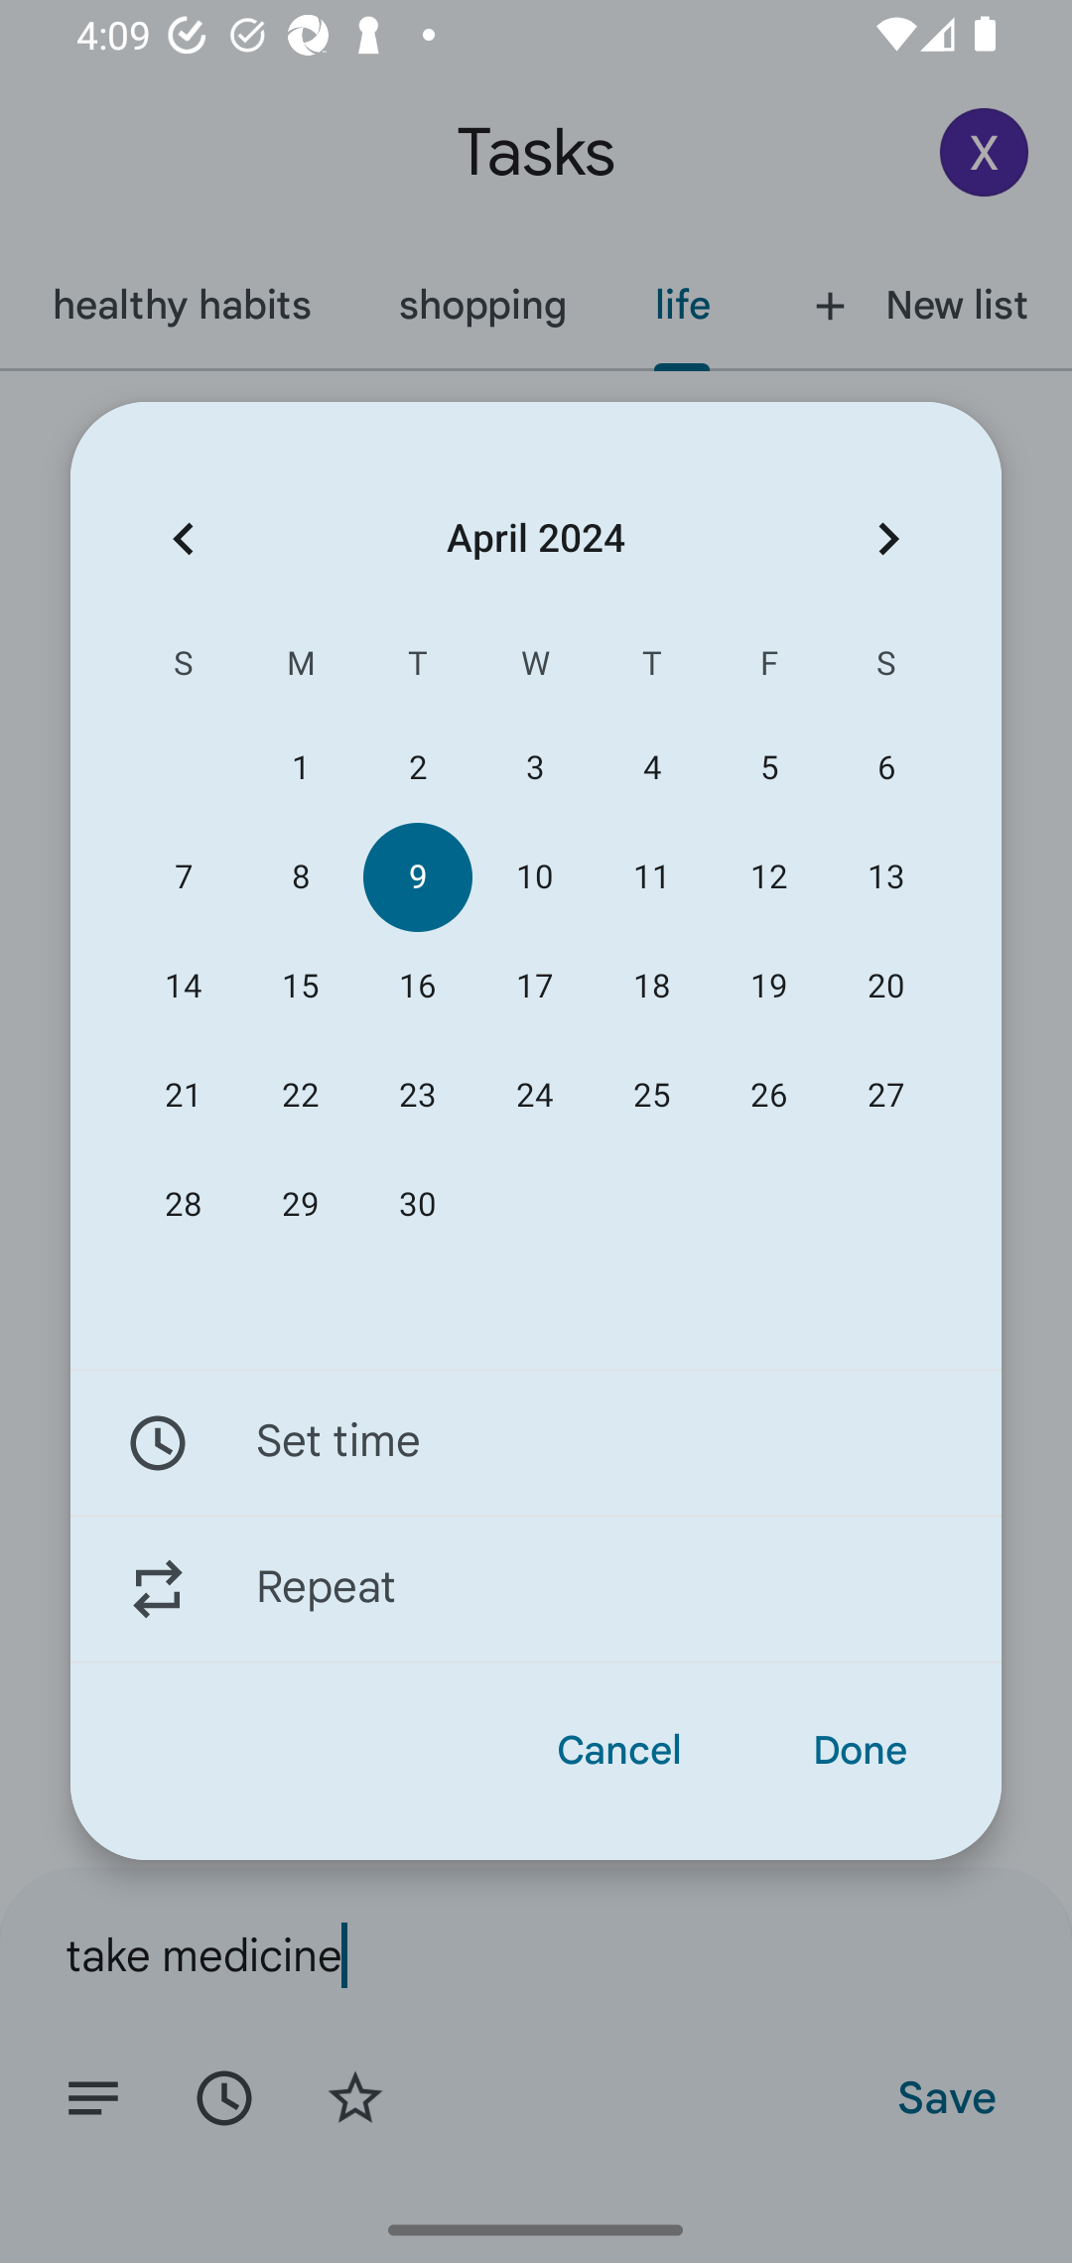  I want to click on 23 23 April 2024, so click(417, 1095).